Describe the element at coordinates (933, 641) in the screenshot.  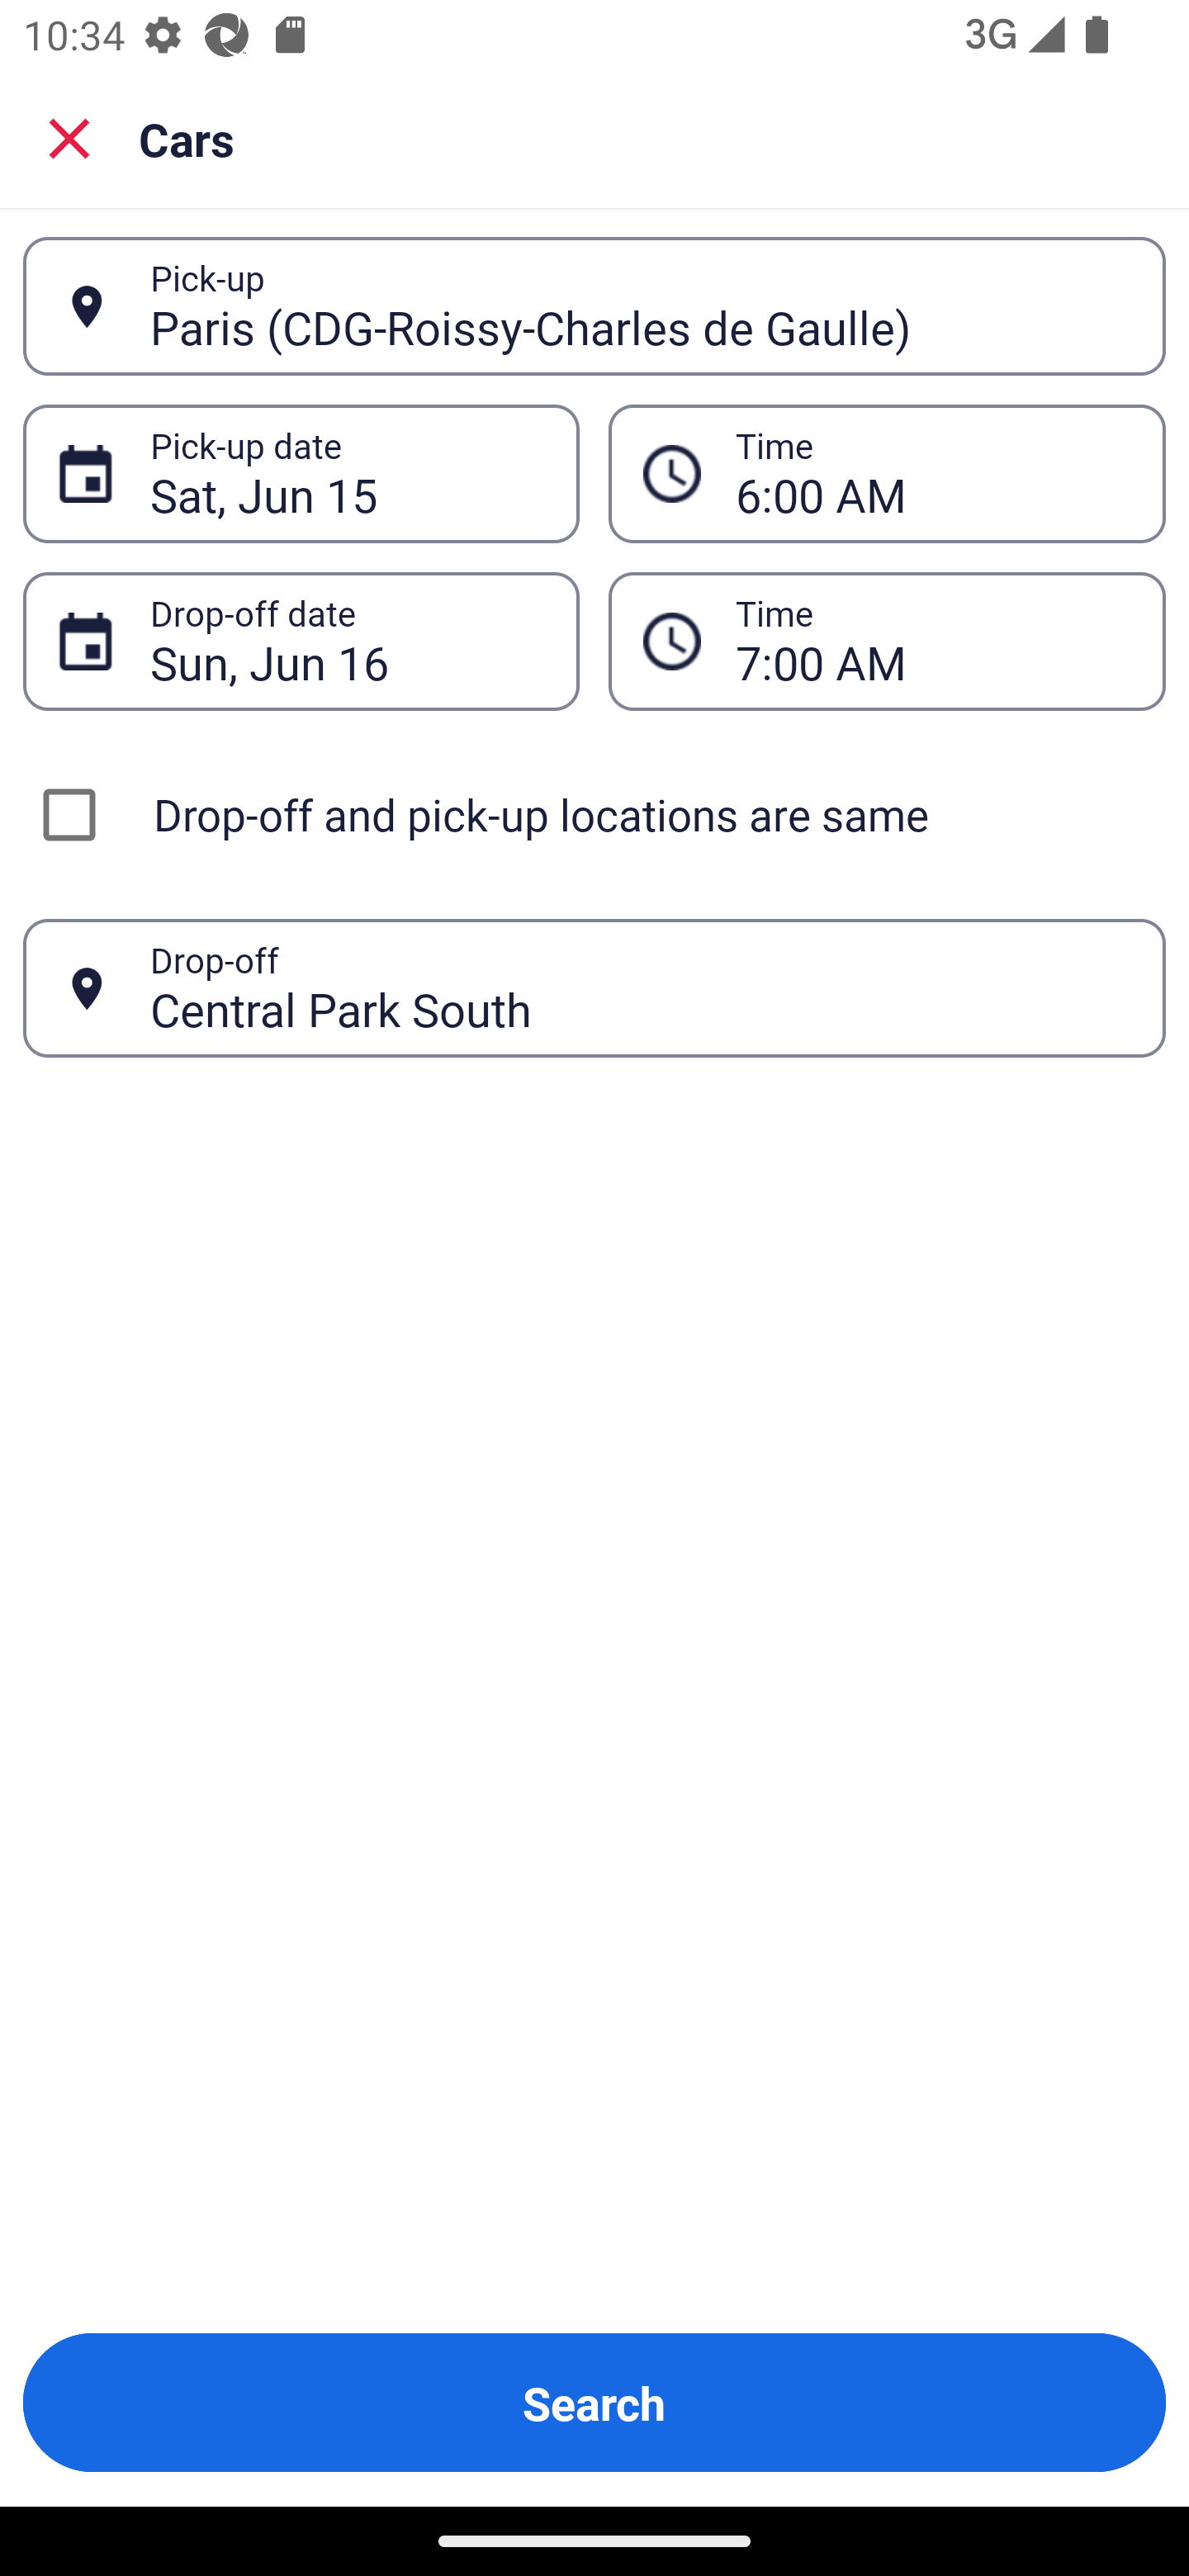
I see `7:00 AM` at that location.